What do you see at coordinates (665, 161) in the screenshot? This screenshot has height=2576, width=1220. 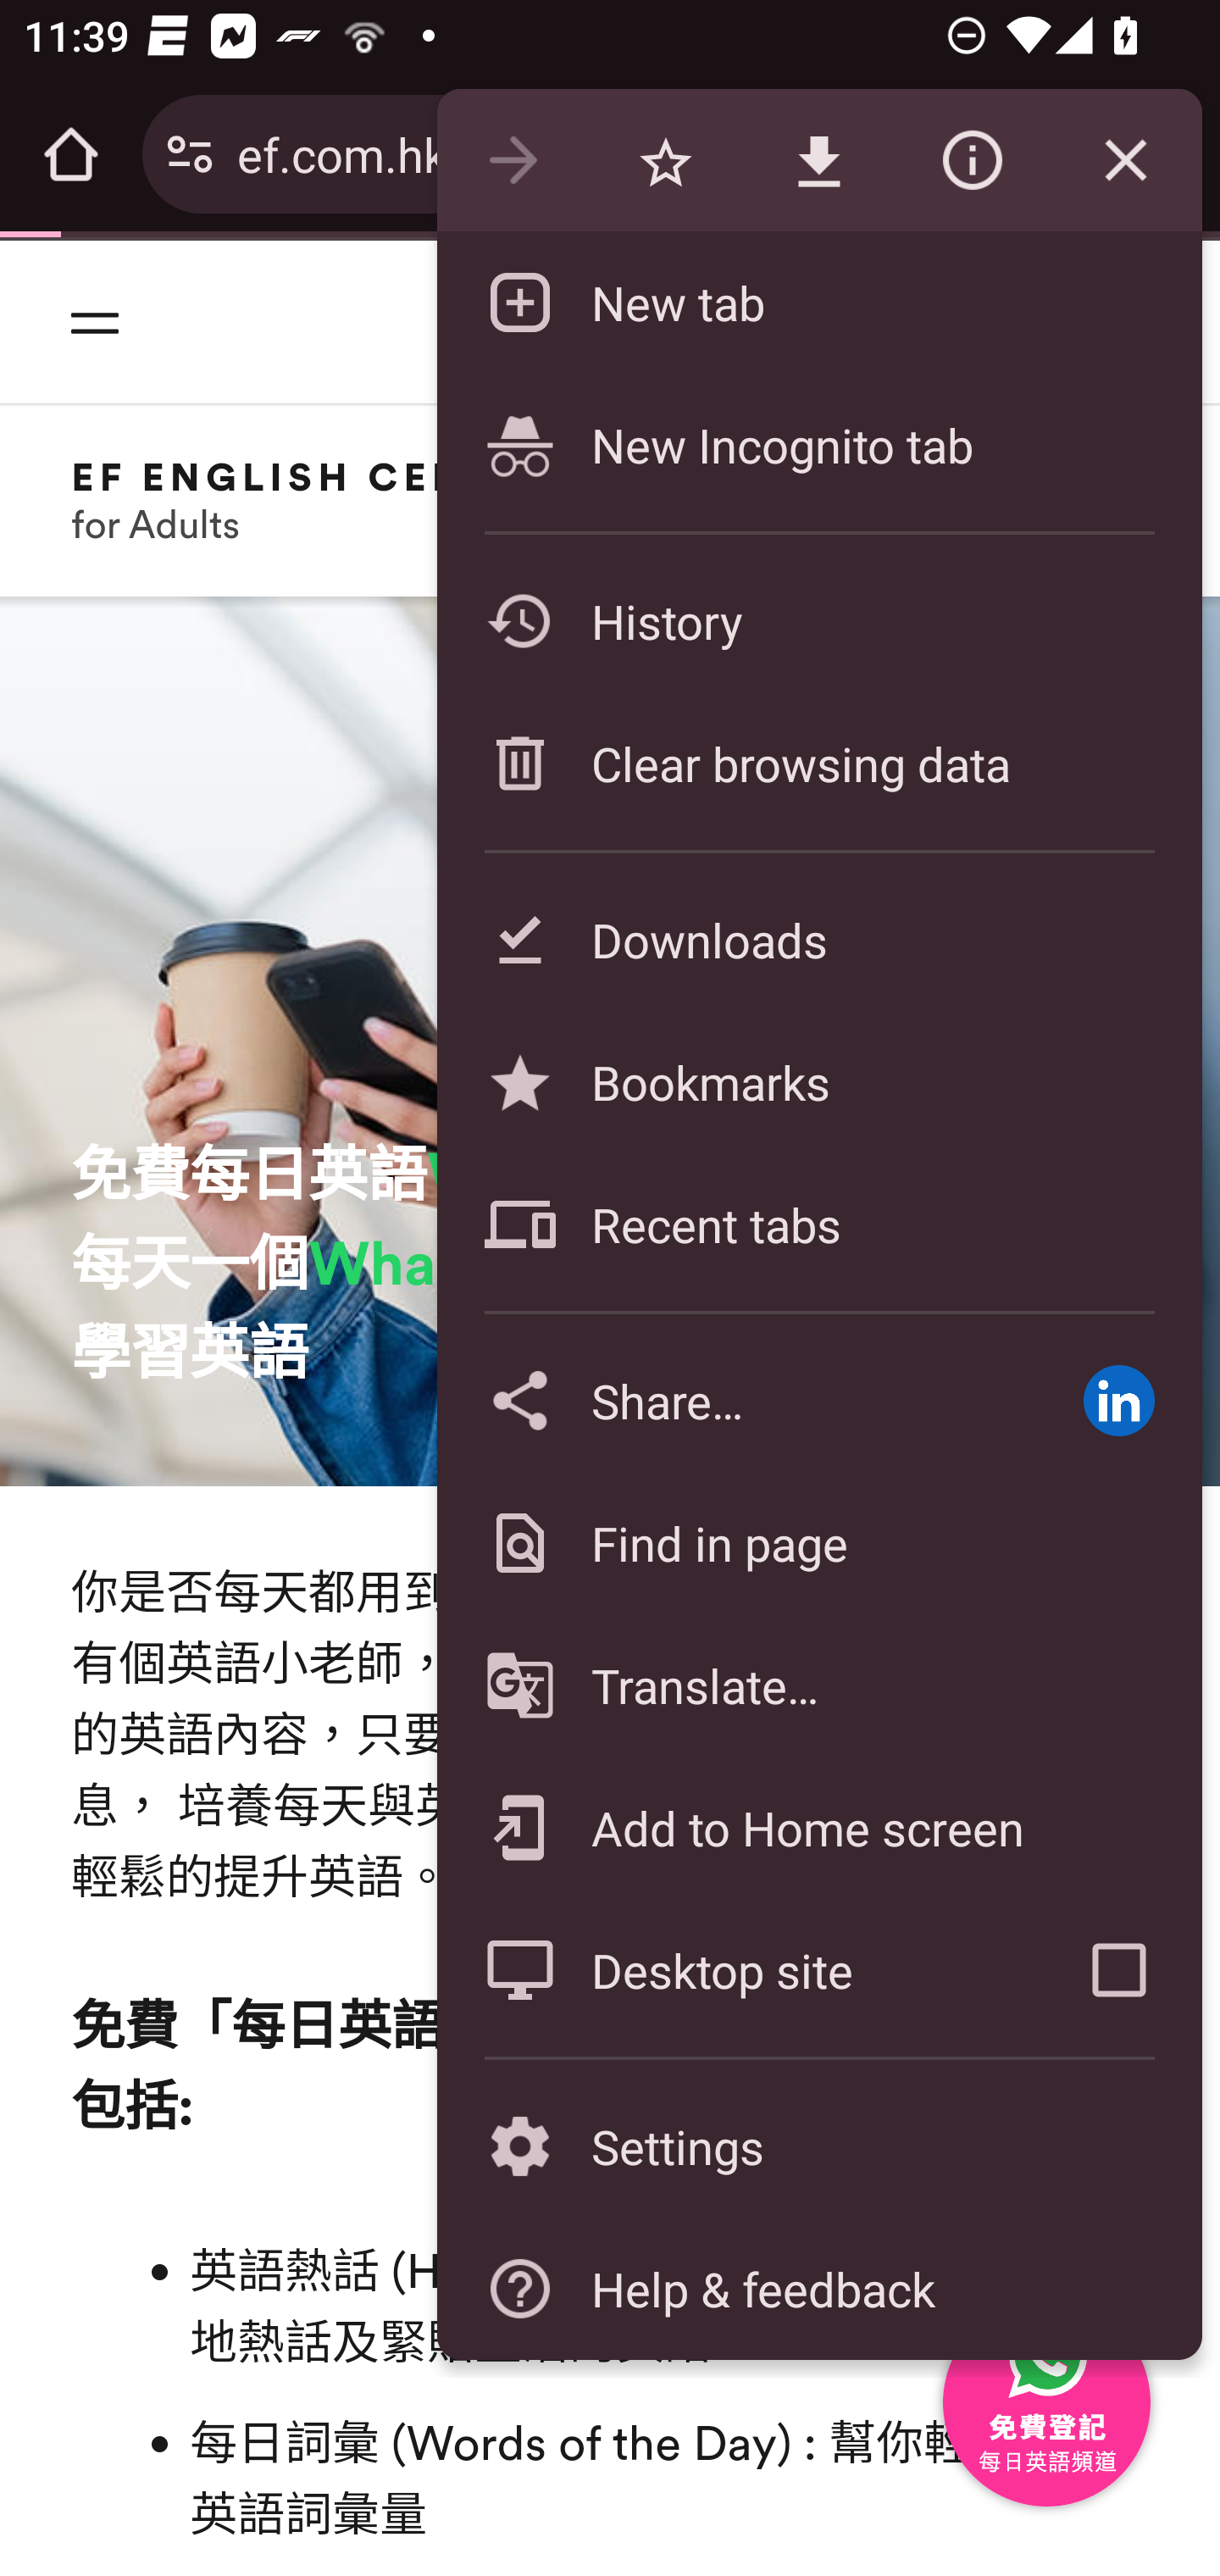 I see `Bookmark` at bounding box center [665, 161].